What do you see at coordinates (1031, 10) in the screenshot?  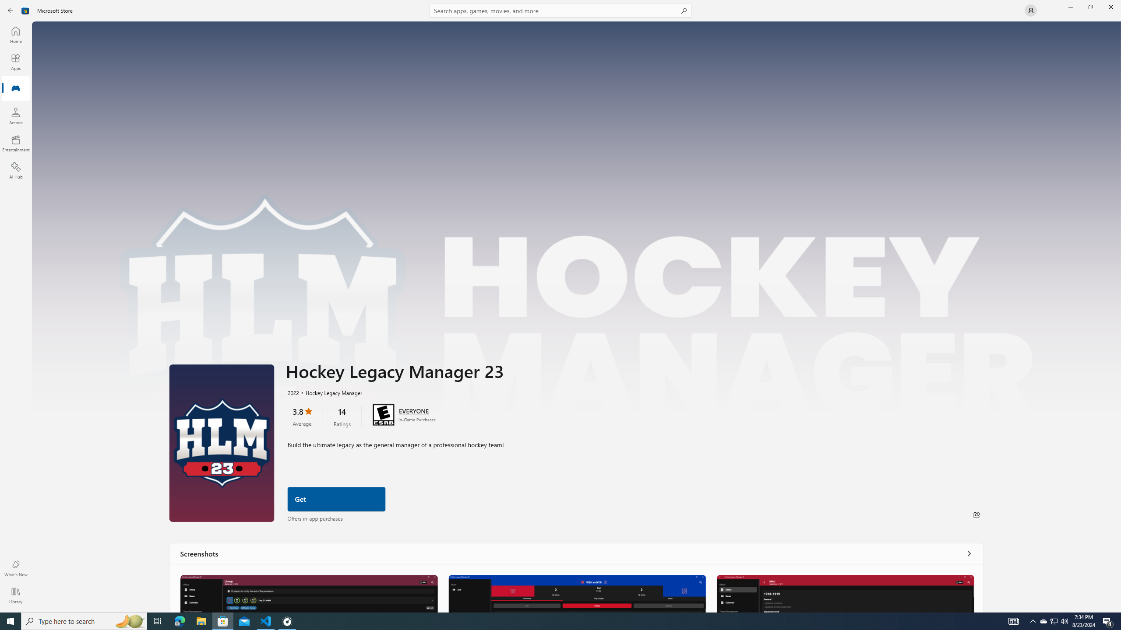 I see `User profile` at bounding box center [1031, 10].